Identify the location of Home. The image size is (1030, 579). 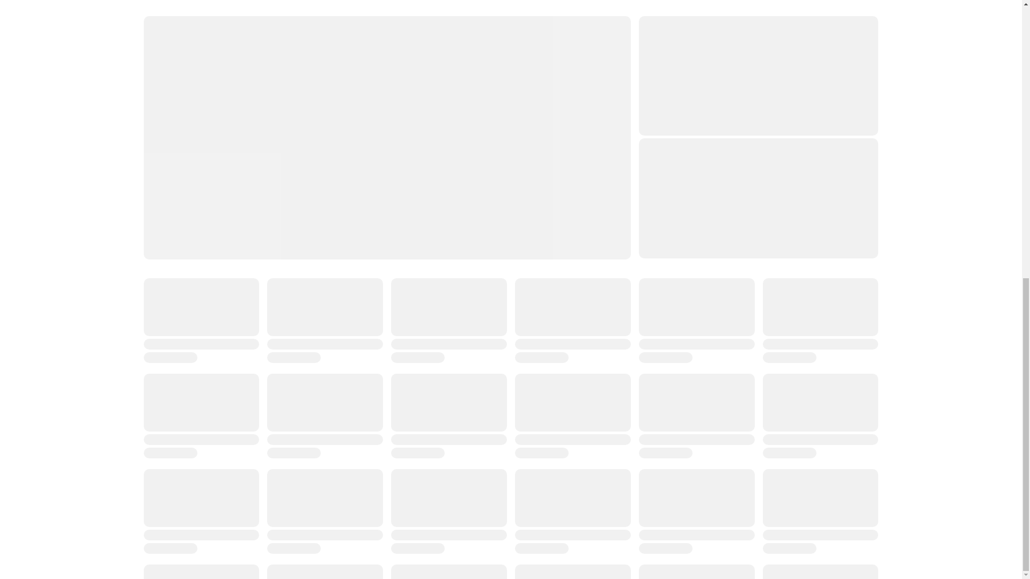
(154, 342).